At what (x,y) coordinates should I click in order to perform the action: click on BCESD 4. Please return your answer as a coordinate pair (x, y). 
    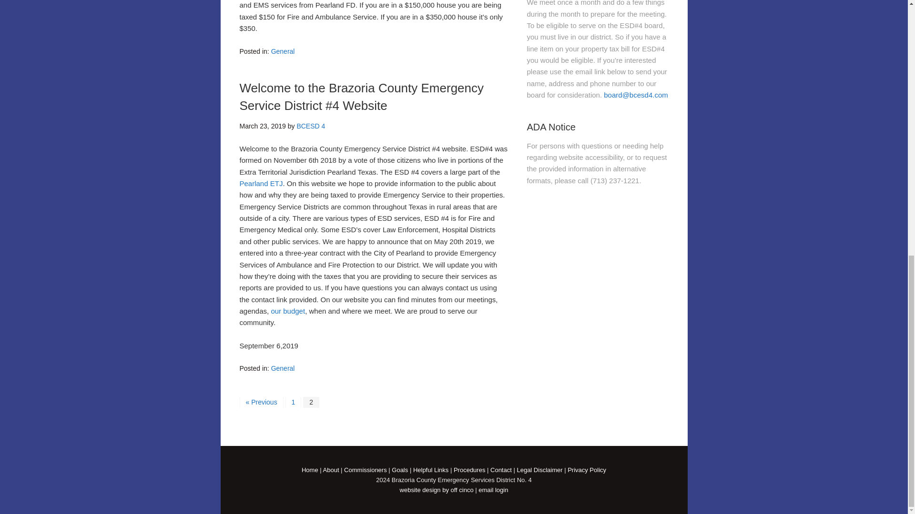
    Looking at the image, I should click on (311, 126).